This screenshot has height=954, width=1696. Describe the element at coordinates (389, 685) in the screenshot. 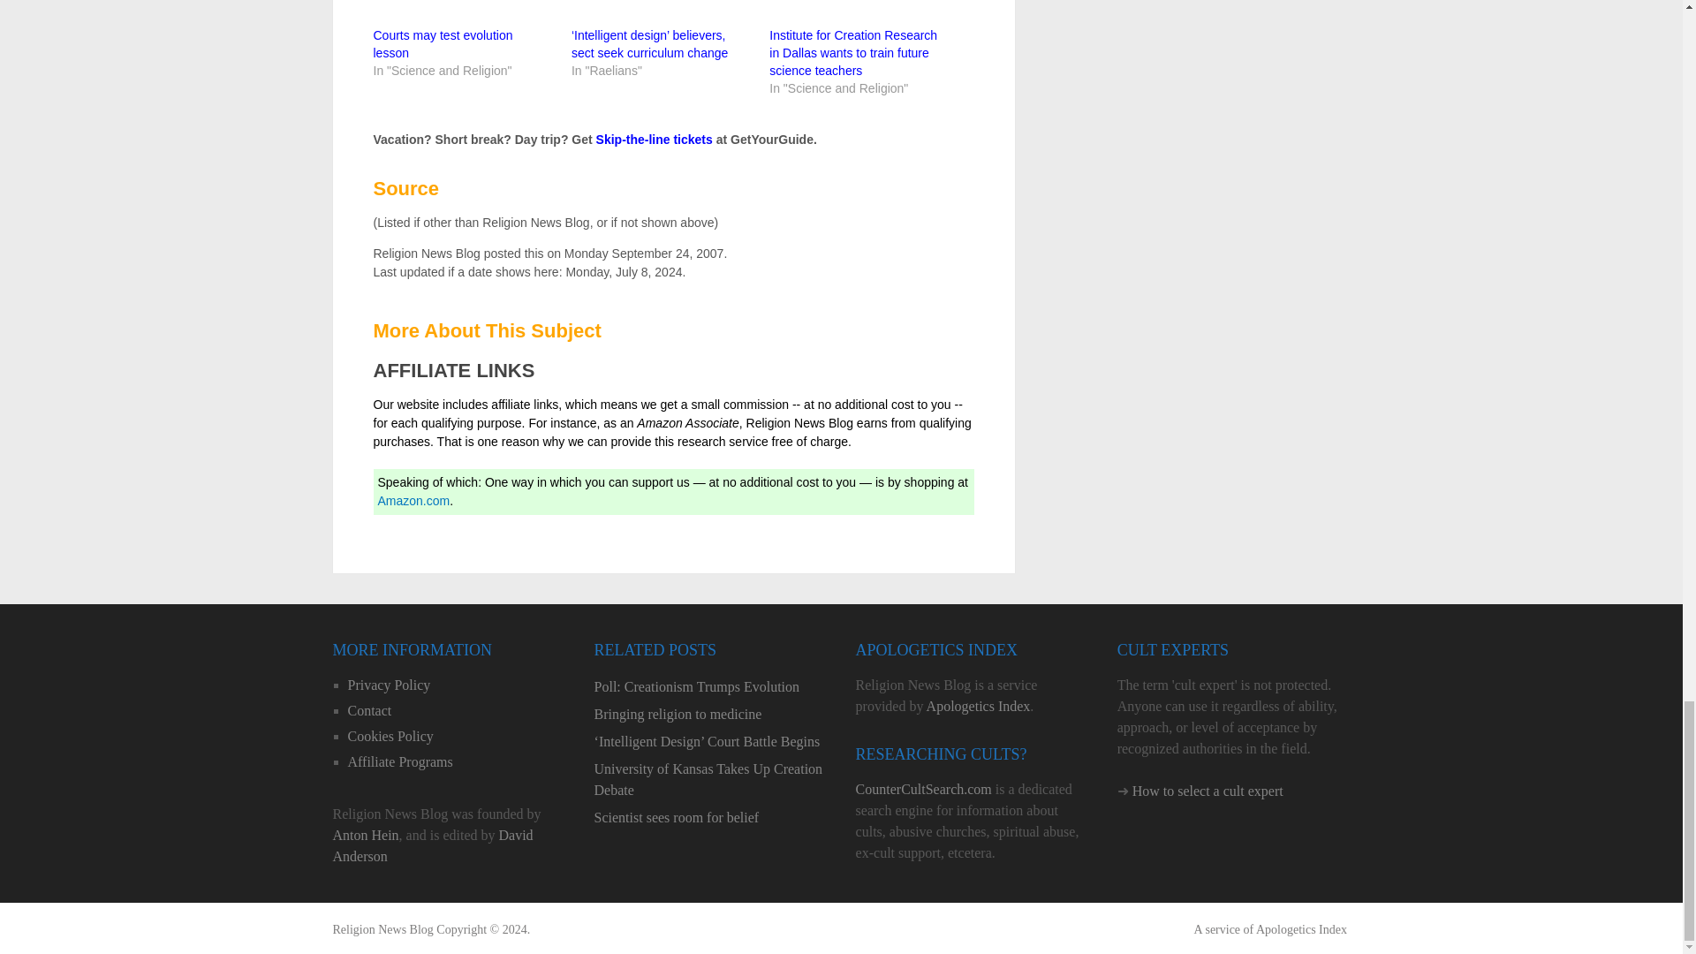

I see `Privacy Policy` at that location.